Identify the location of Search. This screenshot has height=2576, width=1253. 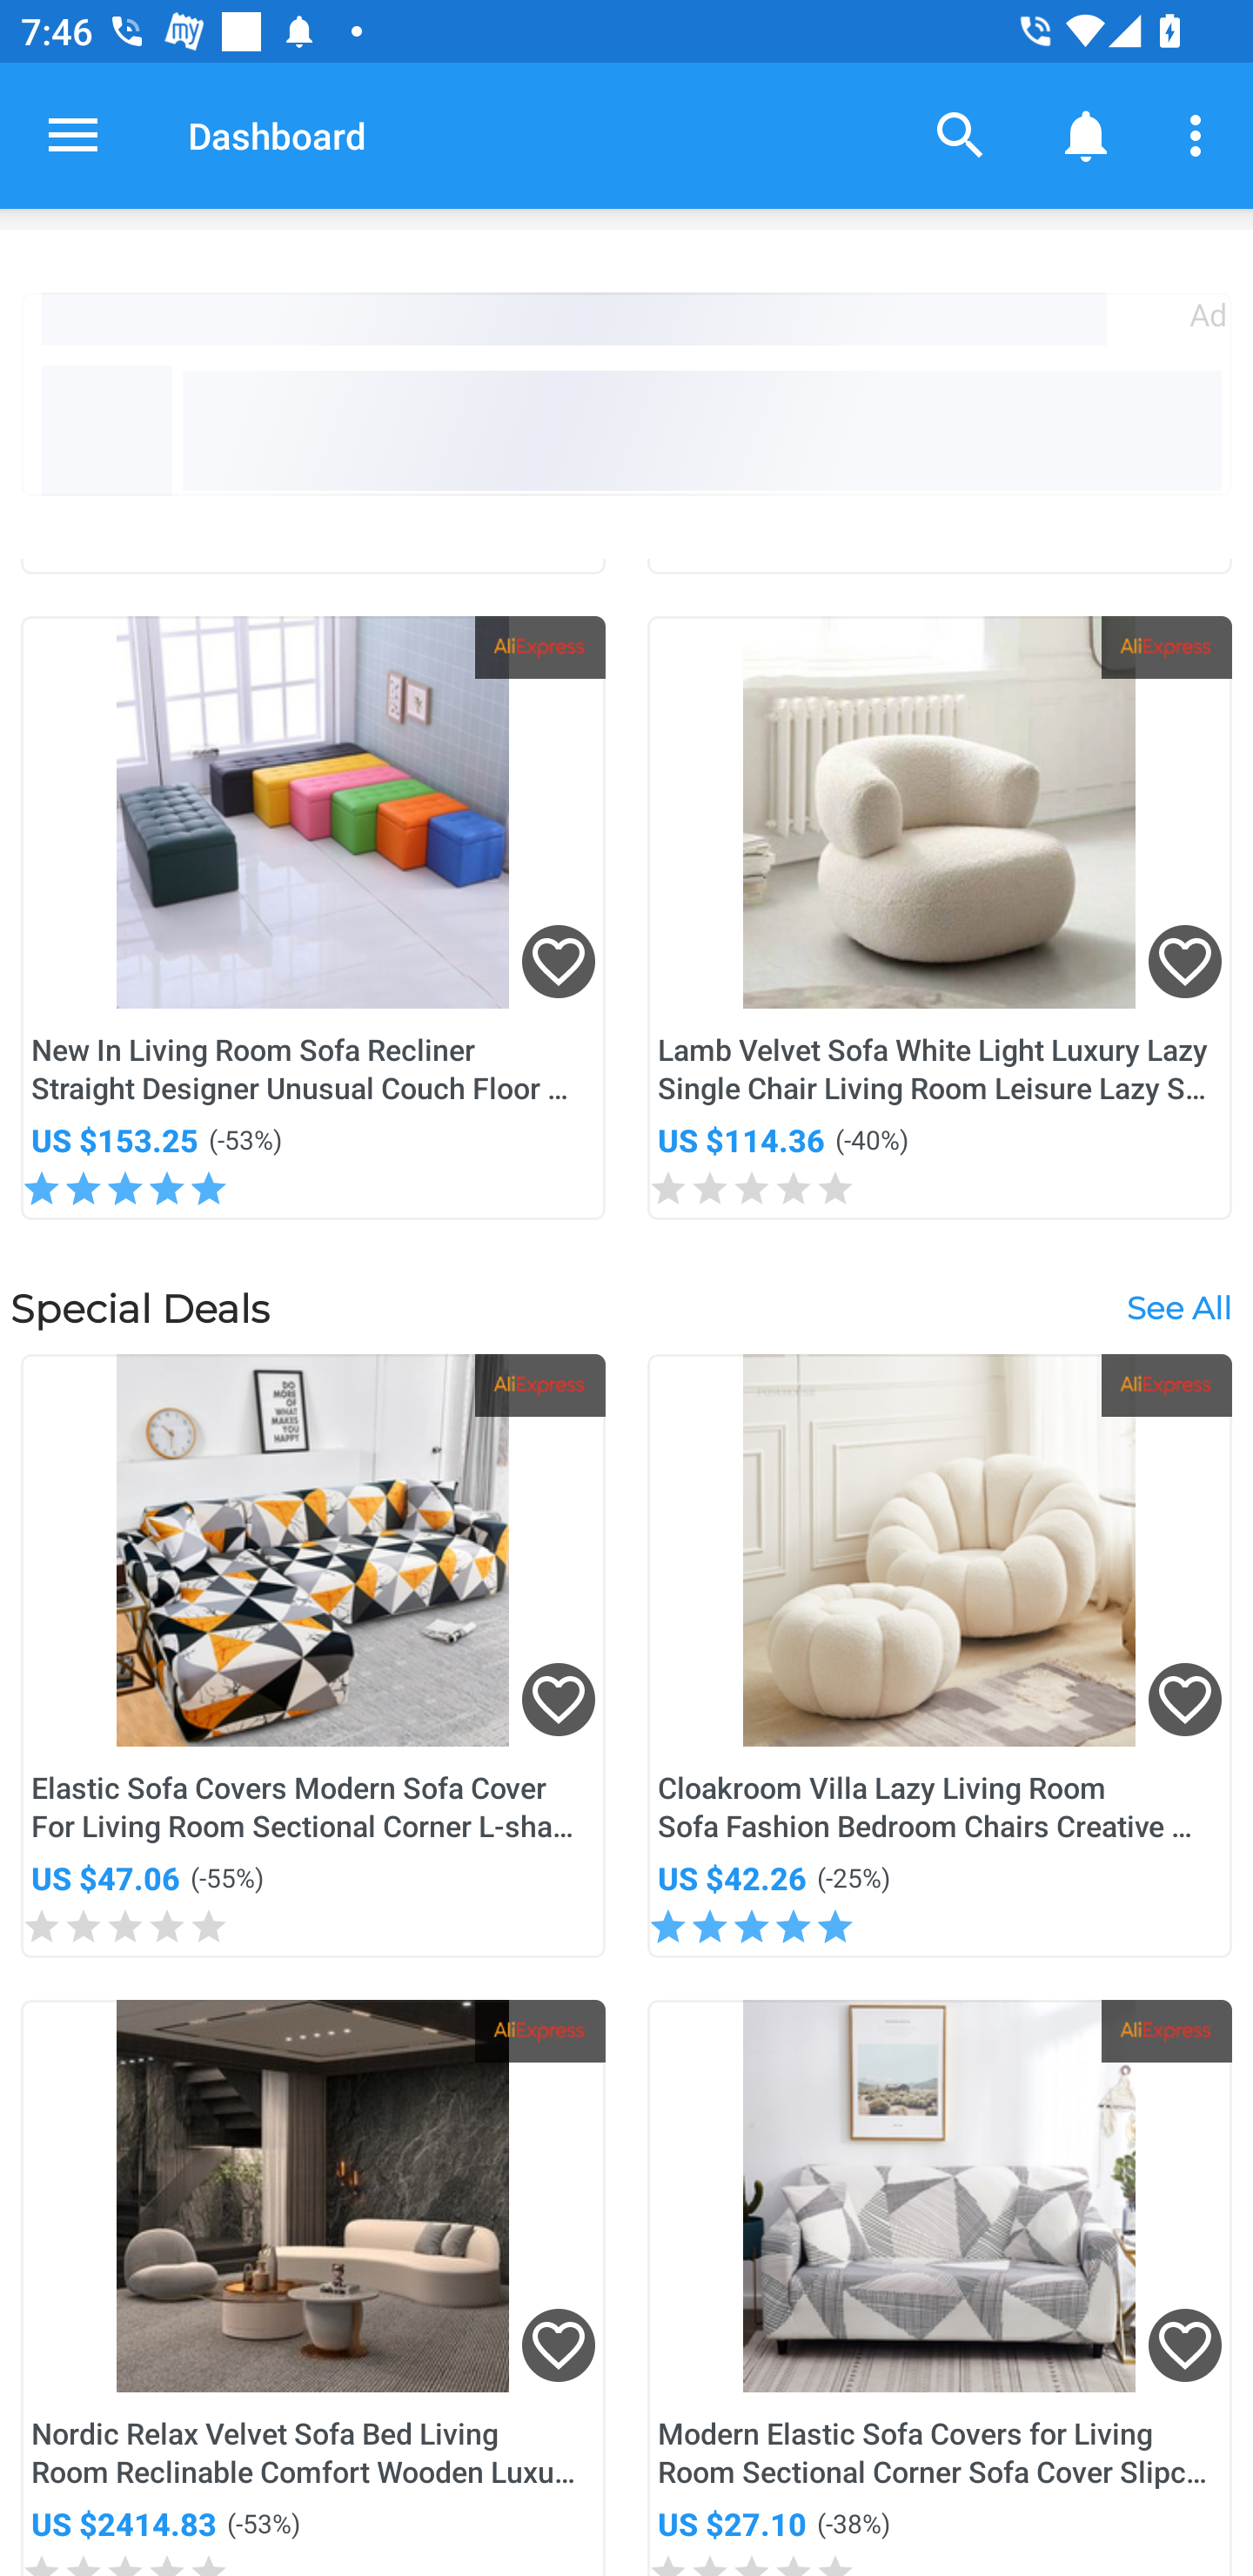
(961, 134).